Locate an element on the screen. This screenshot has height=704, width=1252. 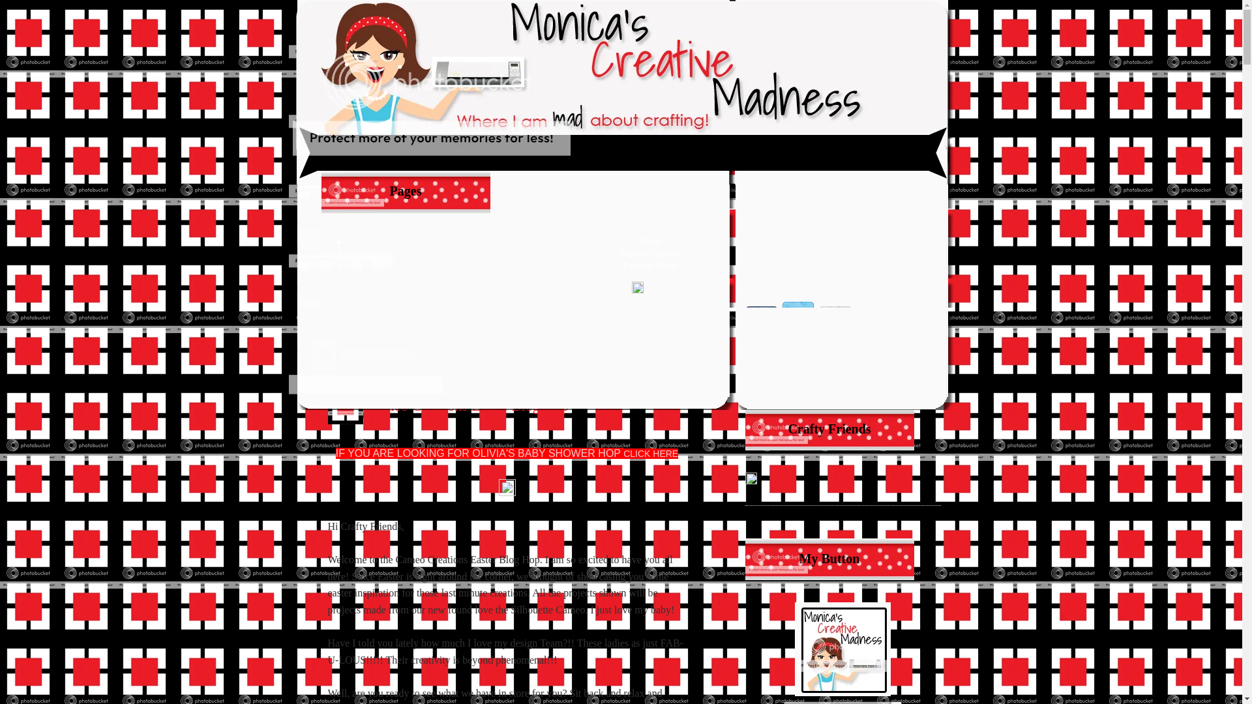
Favorite Blogs is located at coordinates (650, 265).